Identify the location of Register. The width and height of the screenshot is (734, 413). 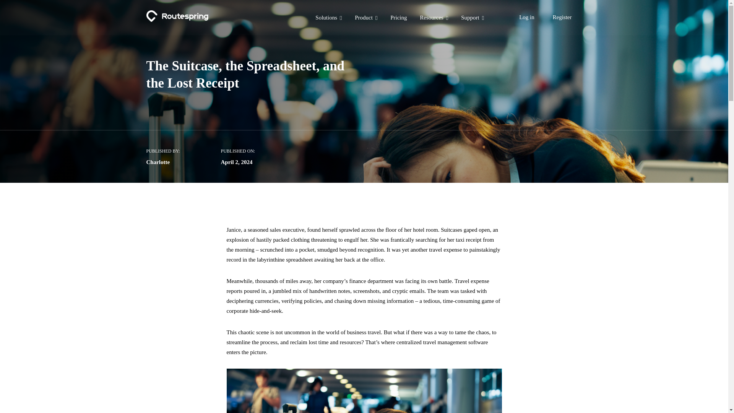
(562, 17).